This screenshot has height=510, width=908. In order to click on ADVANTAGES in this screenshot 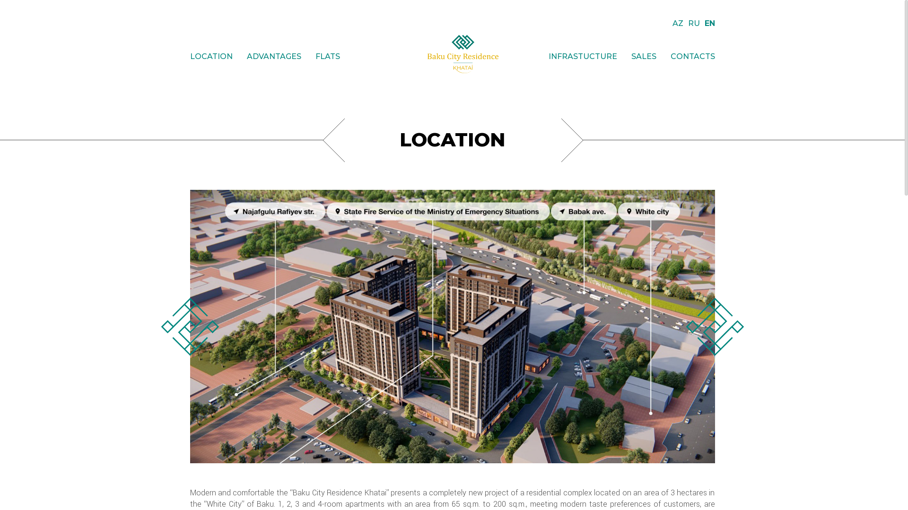, I will do `click(274, 57)`.